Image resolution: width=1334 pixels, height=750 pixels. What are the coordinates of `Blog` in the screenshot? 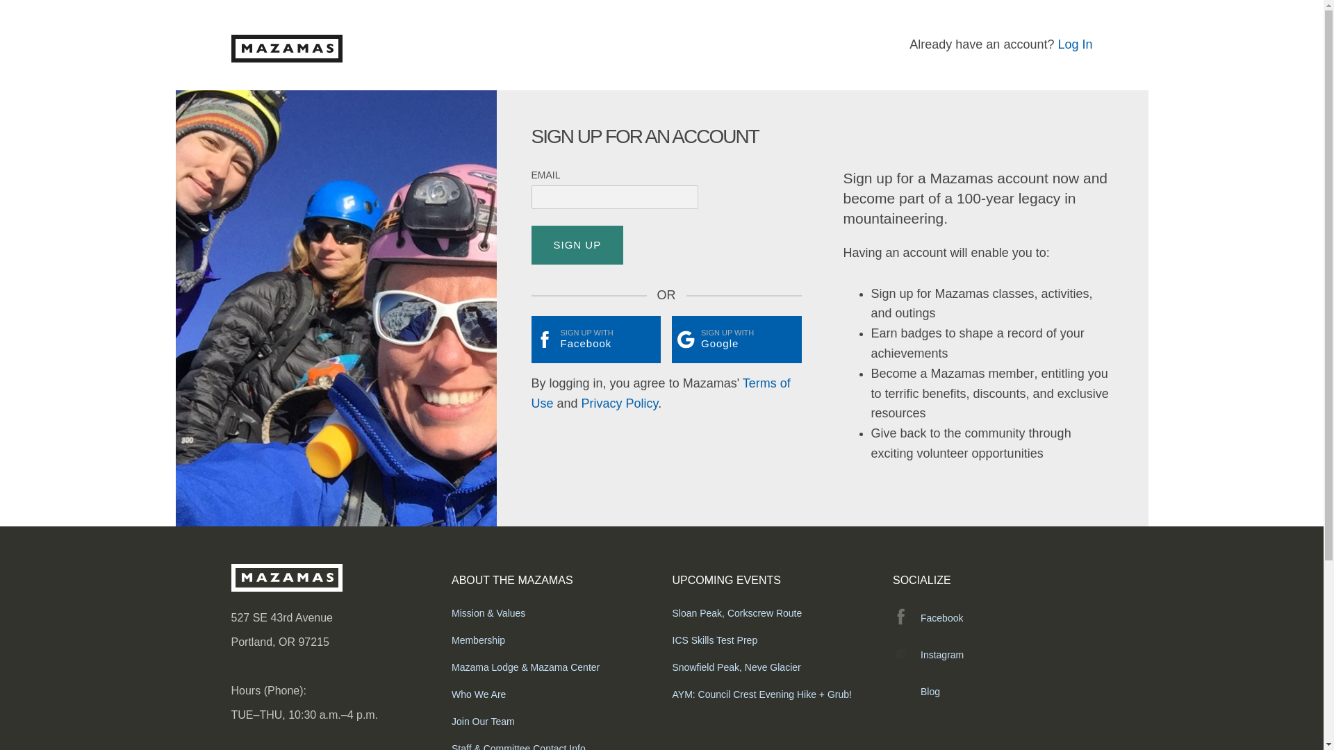 It's located at (992, 692).